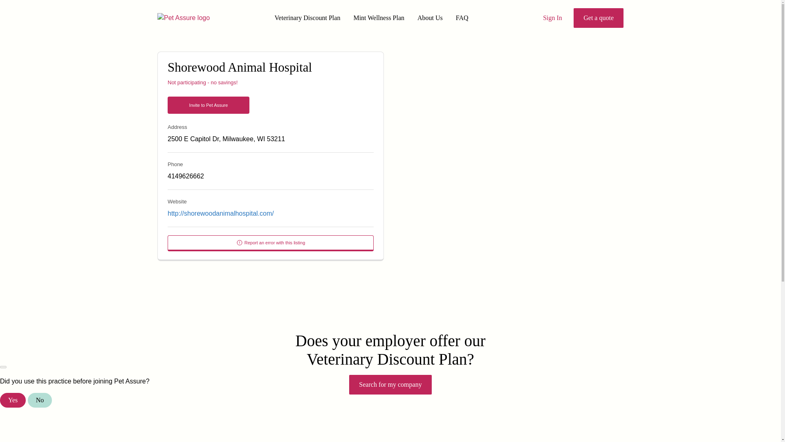 This screenshot has height=442, width=785. I want to click on No, so click(40, 400).